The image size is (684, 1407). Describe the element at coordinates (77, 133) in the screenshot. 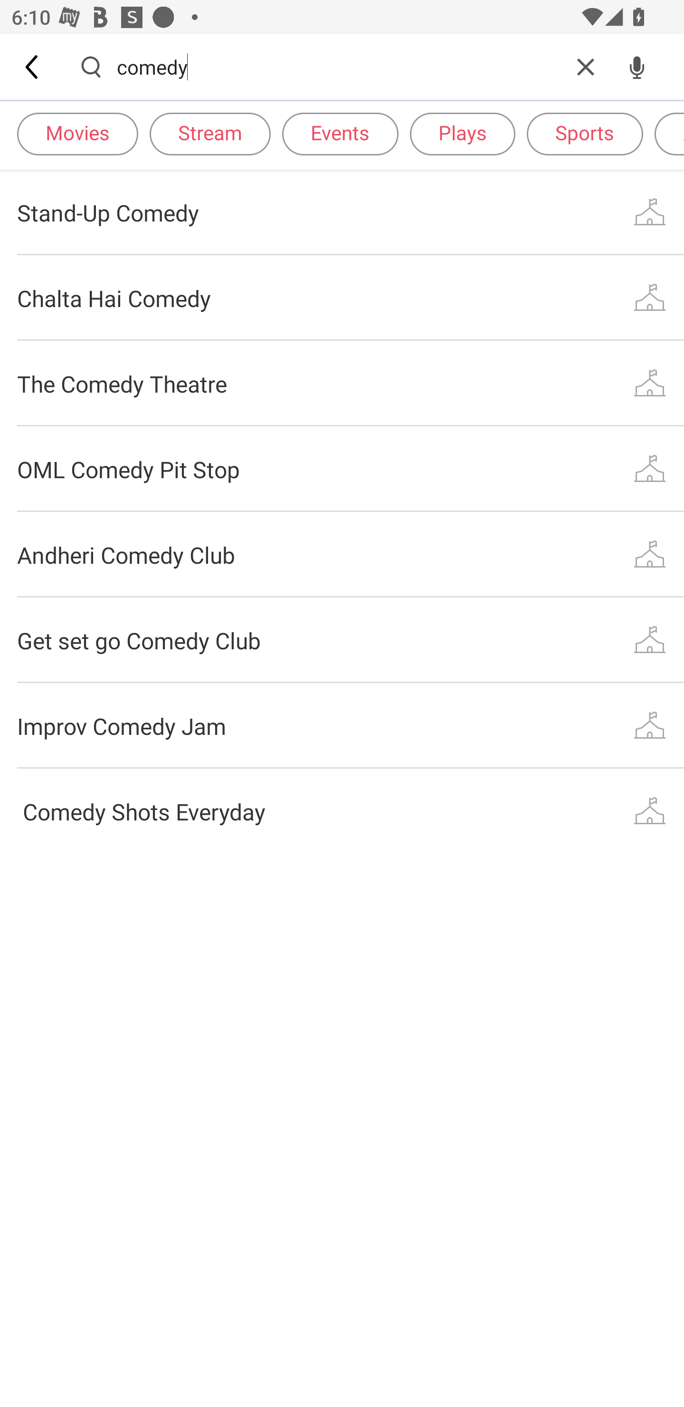

I see `Movies` at that location.